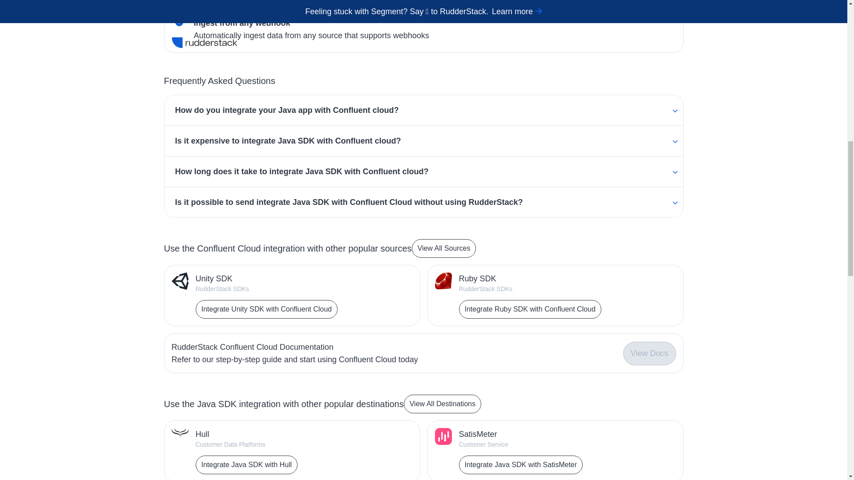 The height and width of the screenshot is (480, 854). I want to click on View All Destinations, so click(443, 404).